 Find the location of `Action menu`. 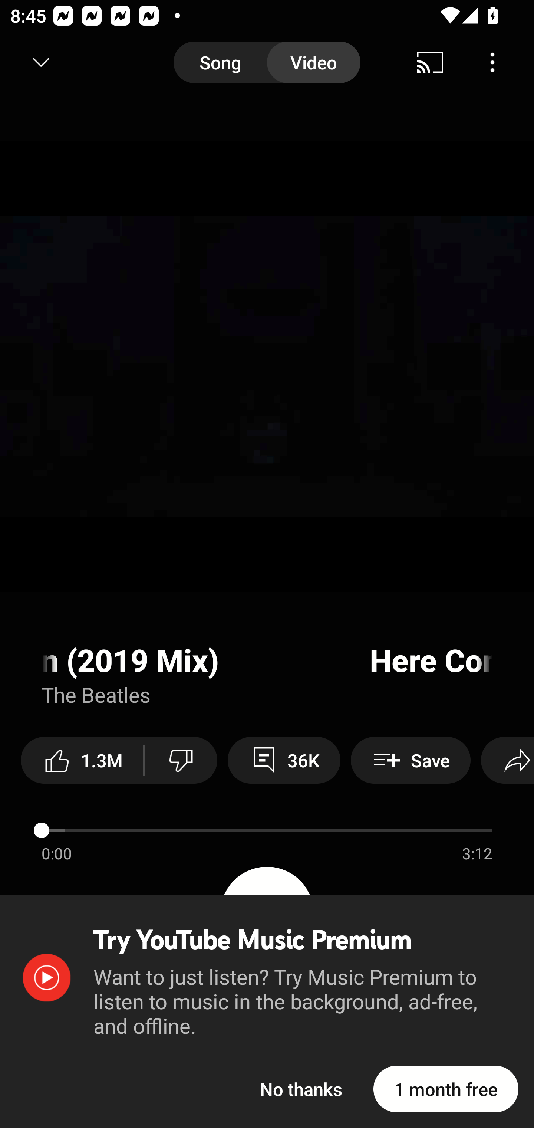

Action menu is located at coordinates (267, 677).